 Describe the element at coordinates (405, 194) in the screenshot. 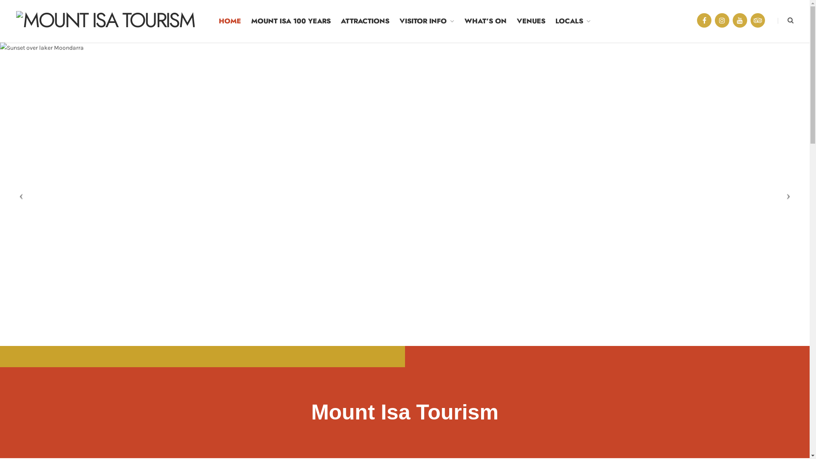

I see `IMG_1748 (2)` at that location.